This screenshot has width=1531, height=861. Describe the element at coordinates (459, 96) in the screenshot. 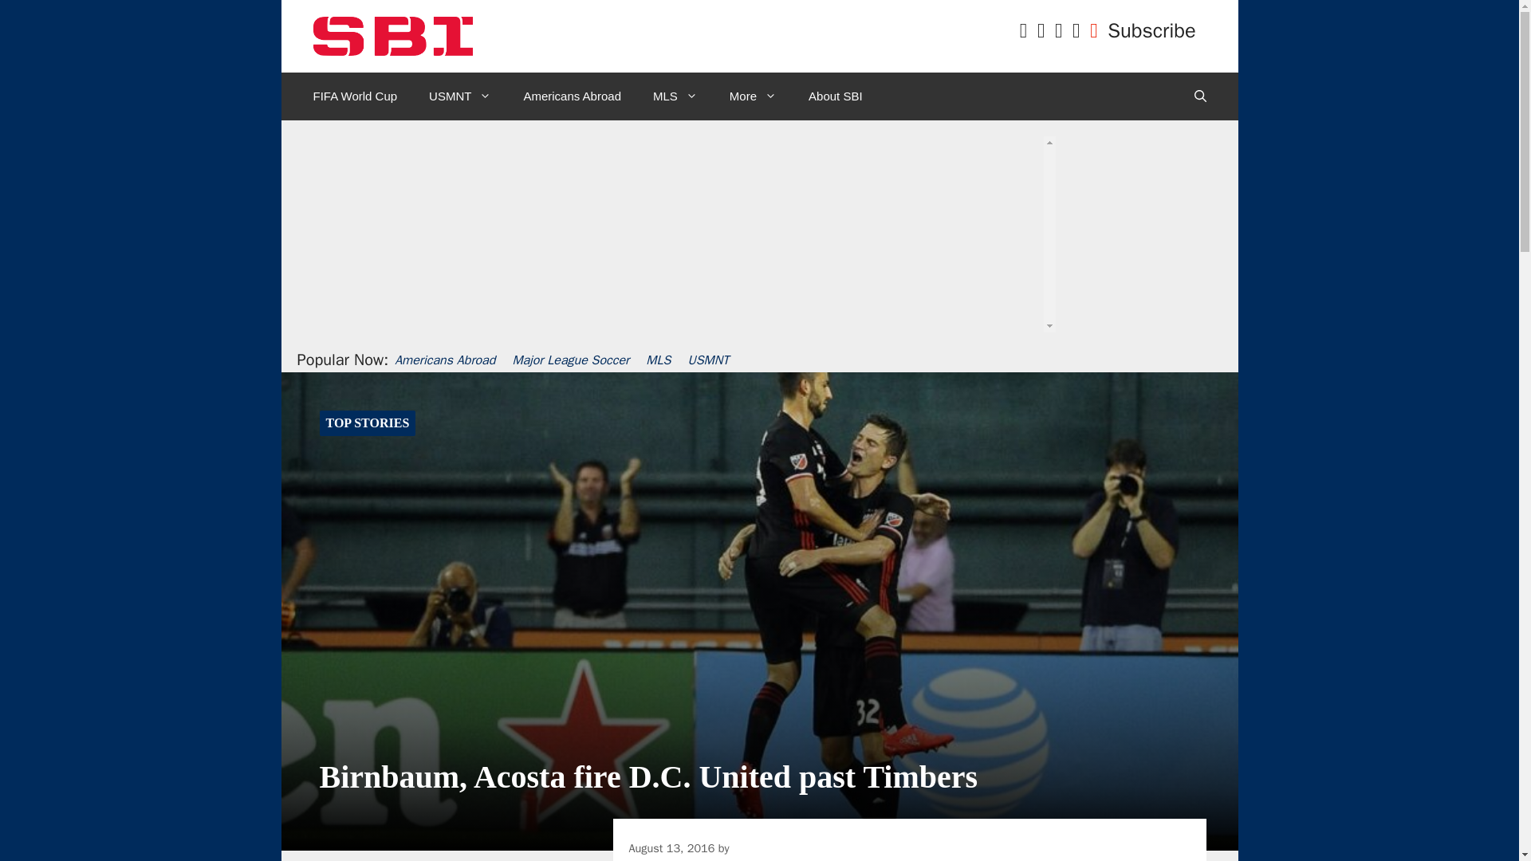

I see `USMNT` at that location.